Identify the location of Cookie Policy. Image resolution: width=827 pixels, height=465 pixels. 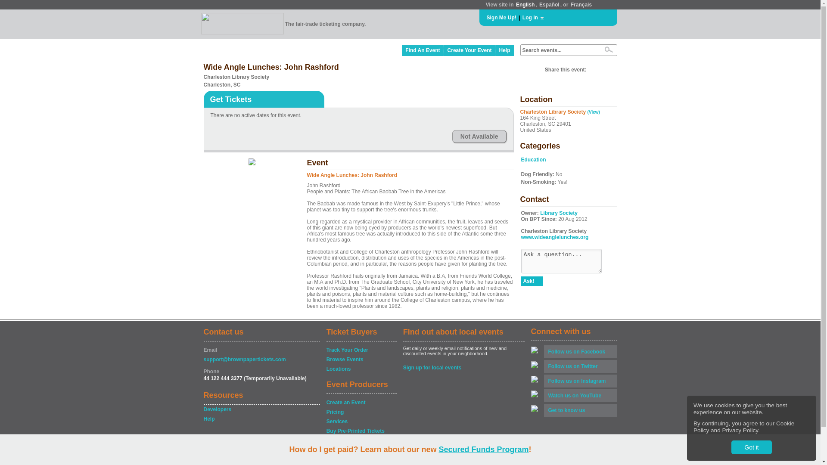
(743, 427).